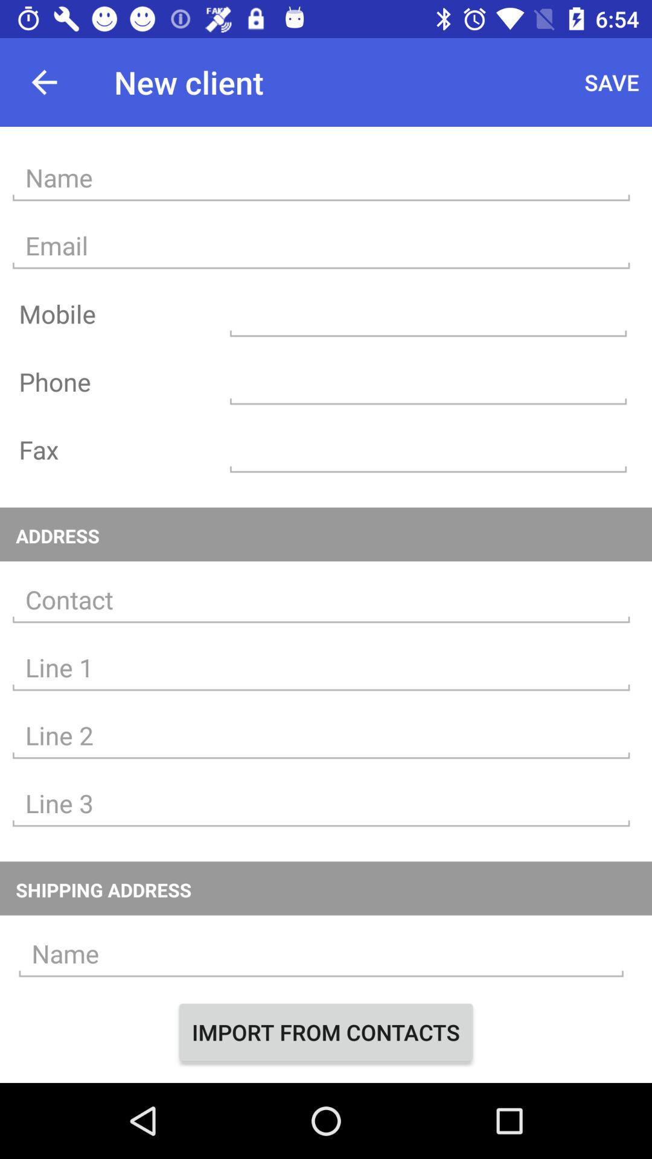  Describe the element at coordinates (321, 954) in the screenshot. I see `area for name` at that location.